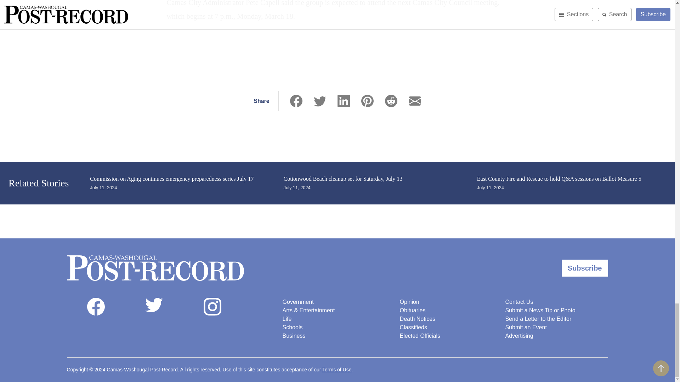 Image resolution: width=680 pixels, height=382 pixels. I want to click on Share on Email, so click(414, 101).